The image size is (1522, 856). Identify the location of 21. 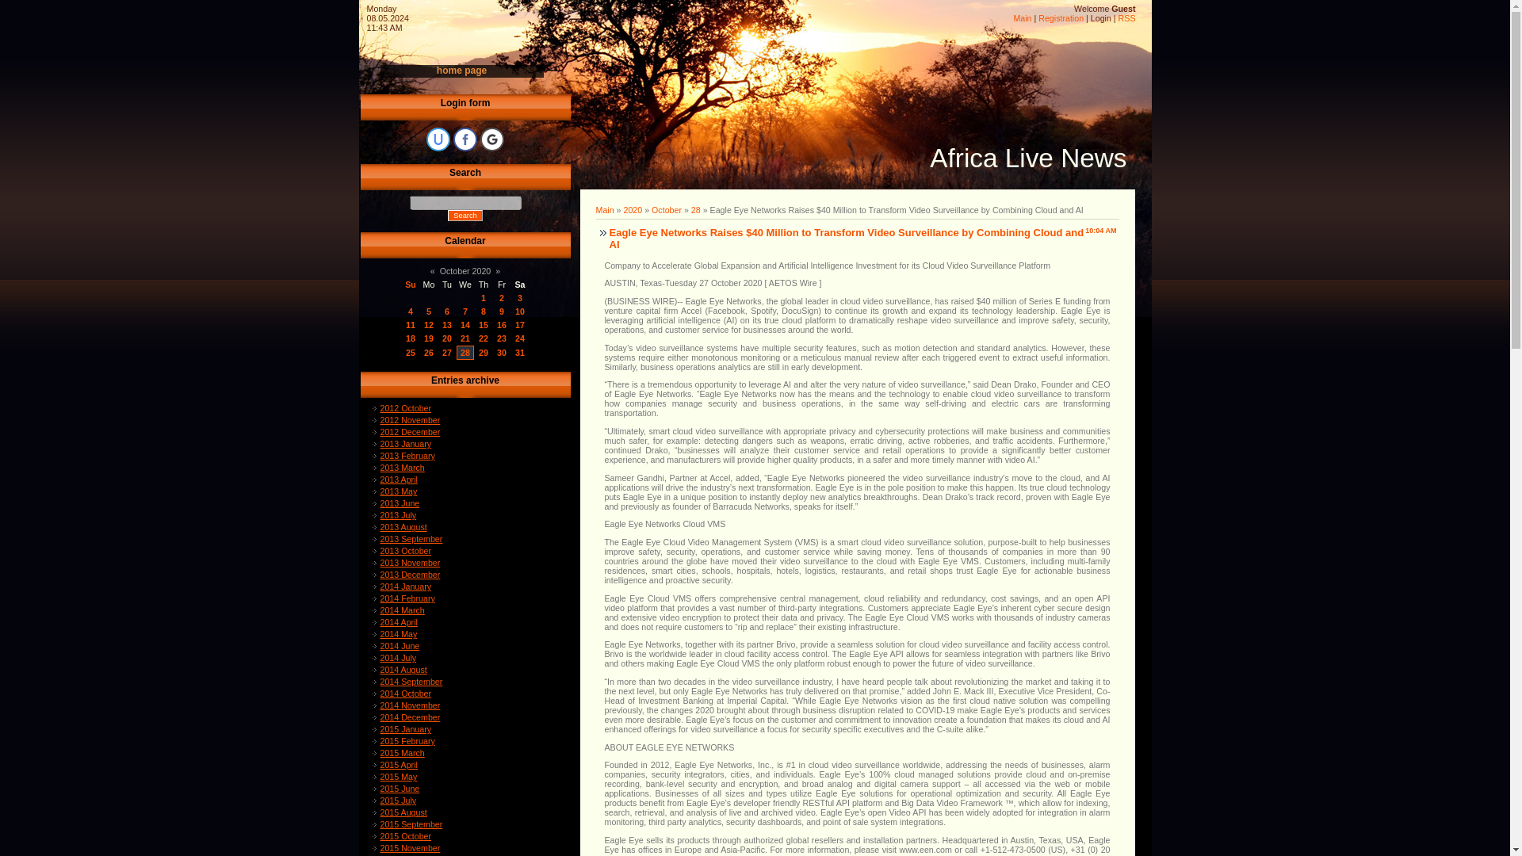
(465, 338).